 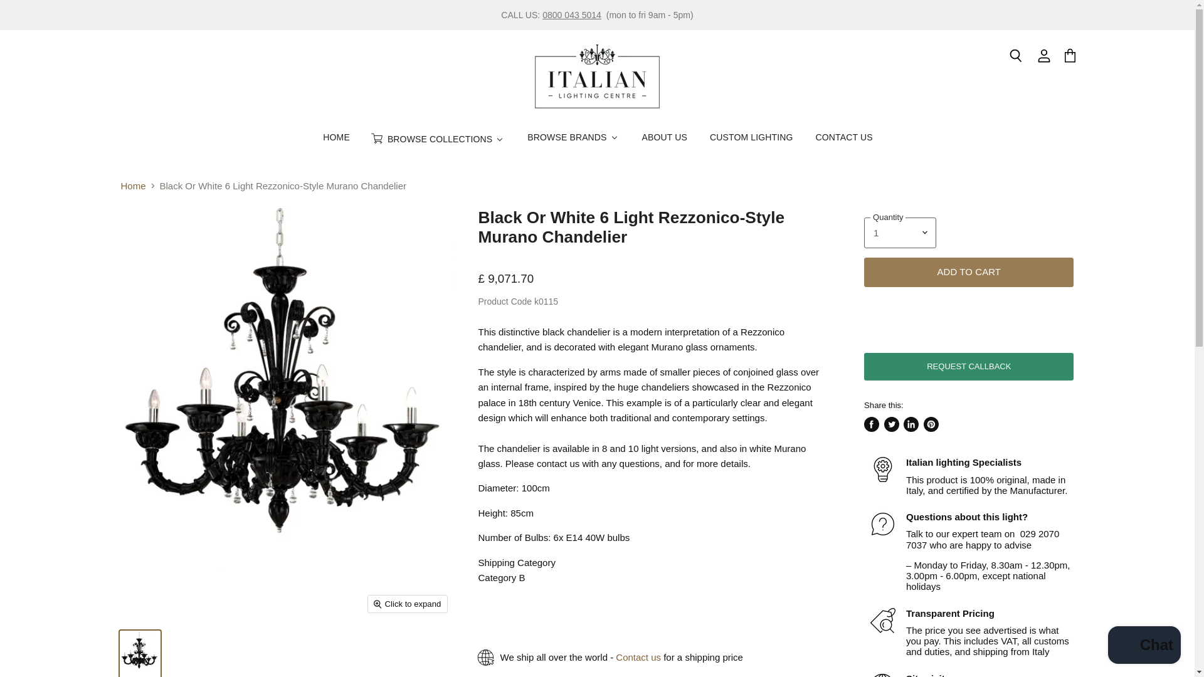 I want to click on BROWSE COLLECTIONS, so click(x=438, y=139).